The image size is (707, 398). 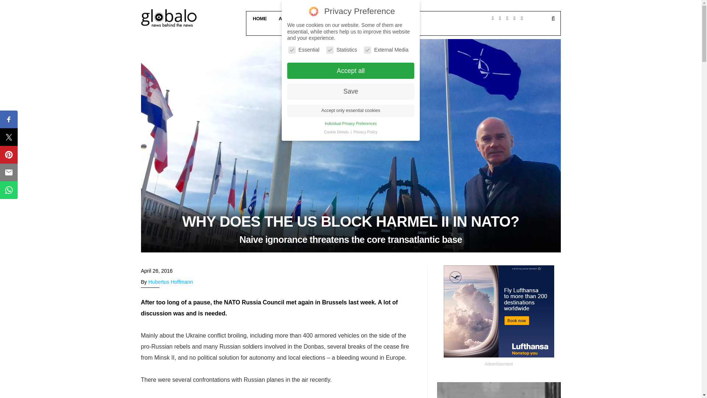 I want to click on ABOUT US, so click(x=290, y=18).